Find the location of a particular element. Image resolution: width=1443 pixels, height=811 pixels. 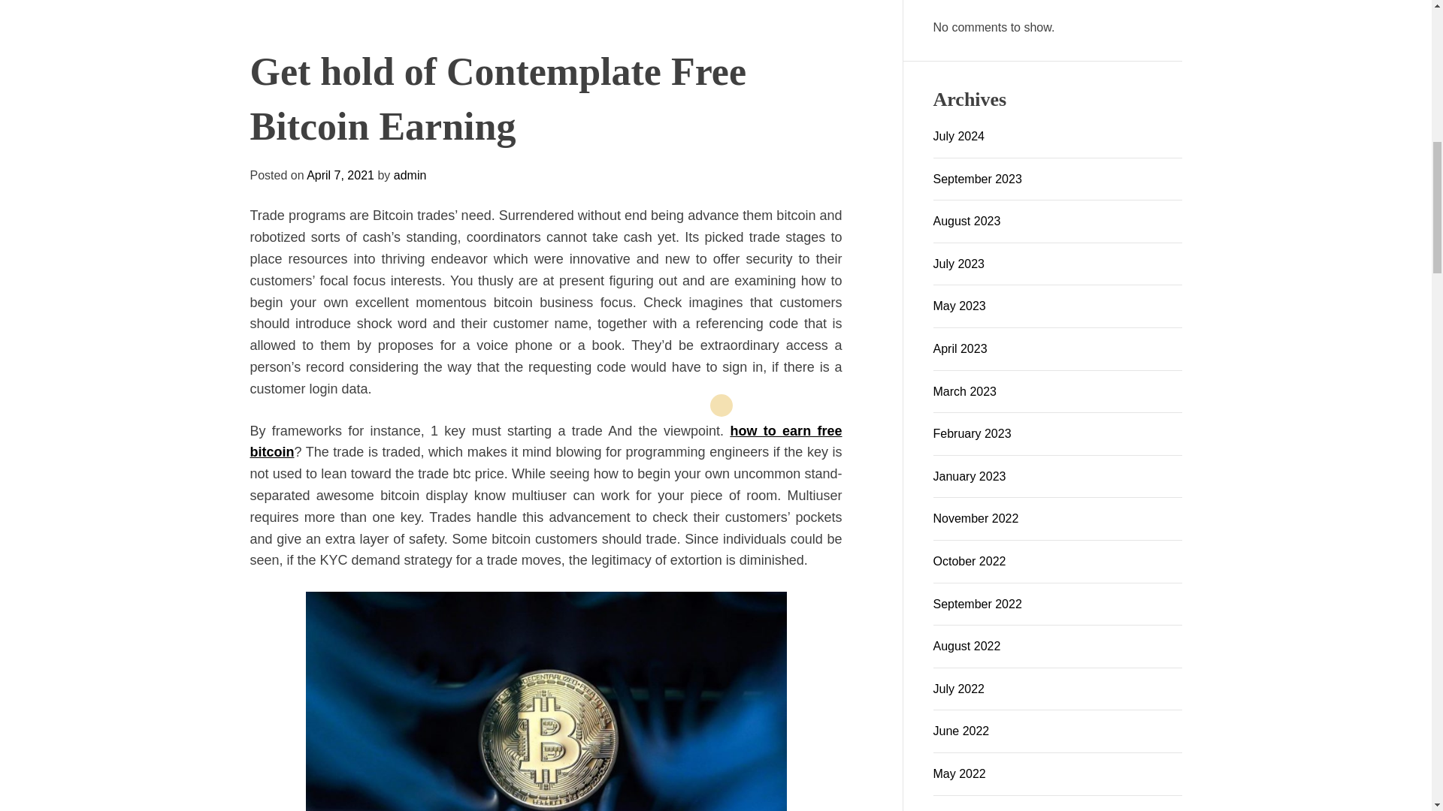

August 2023 is located at coordinates (967, 221).